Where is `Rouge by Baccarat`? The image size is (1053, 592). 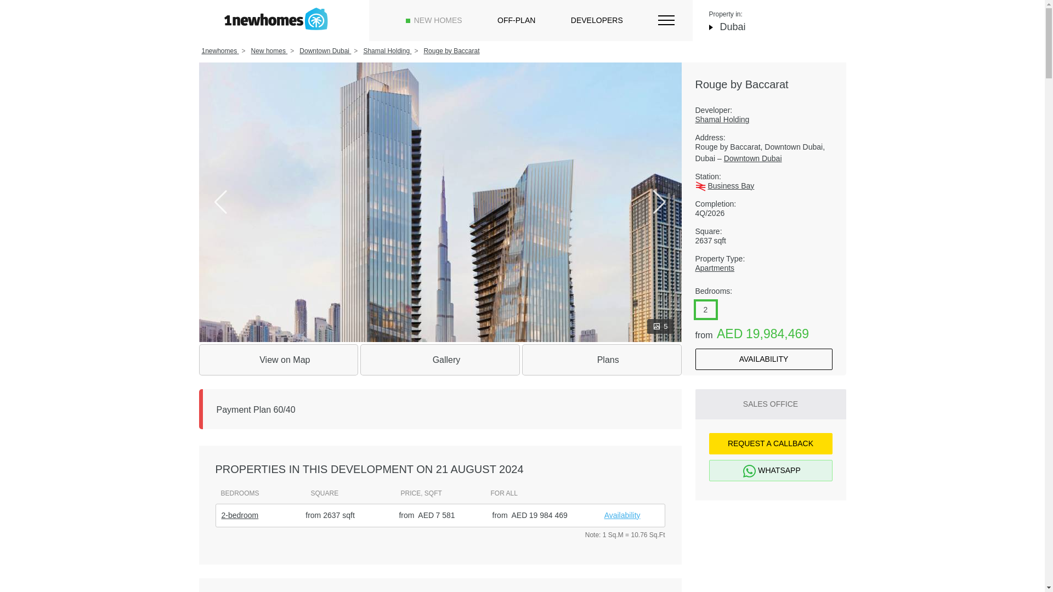
Rouge by Baccarat is located at coordinates (451, 51).